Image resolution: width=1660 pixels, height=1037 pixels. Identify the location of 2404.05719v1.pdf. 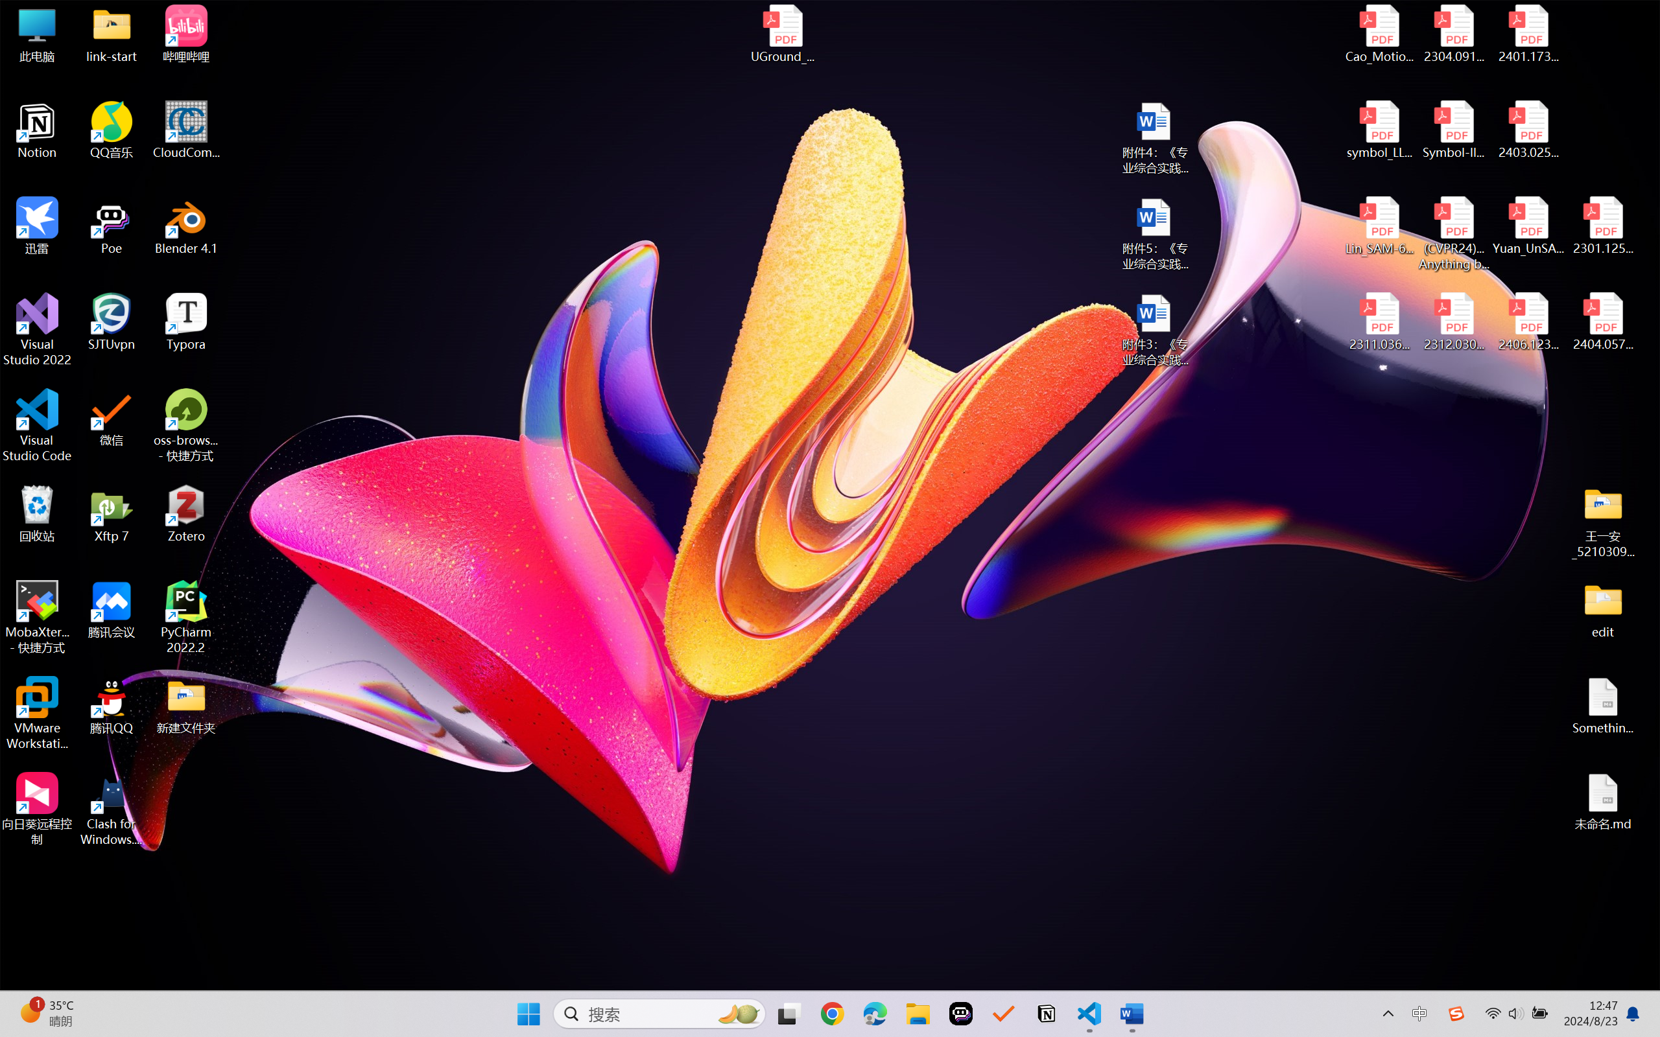
(1603, 322).